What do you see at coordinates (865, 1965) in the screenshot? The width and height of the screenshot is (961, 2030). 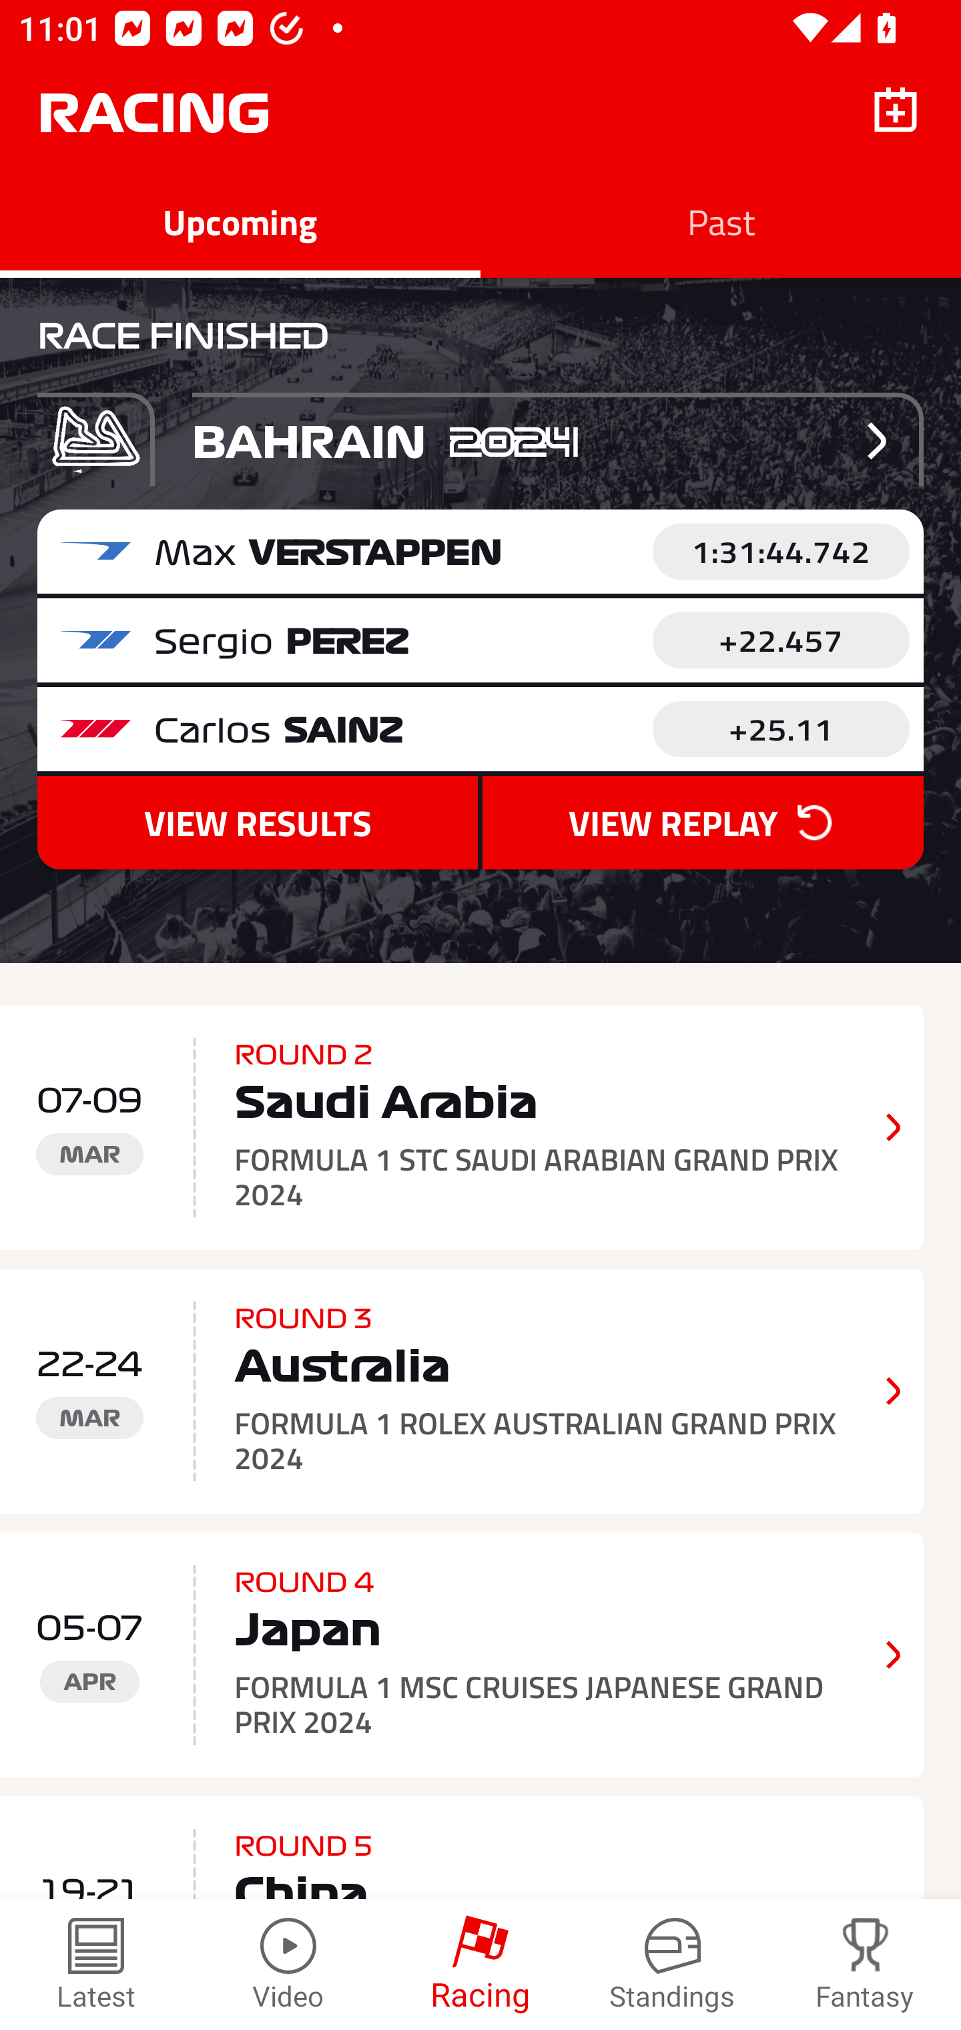 I see `Fantasy` at bounding box center [865, 1965].